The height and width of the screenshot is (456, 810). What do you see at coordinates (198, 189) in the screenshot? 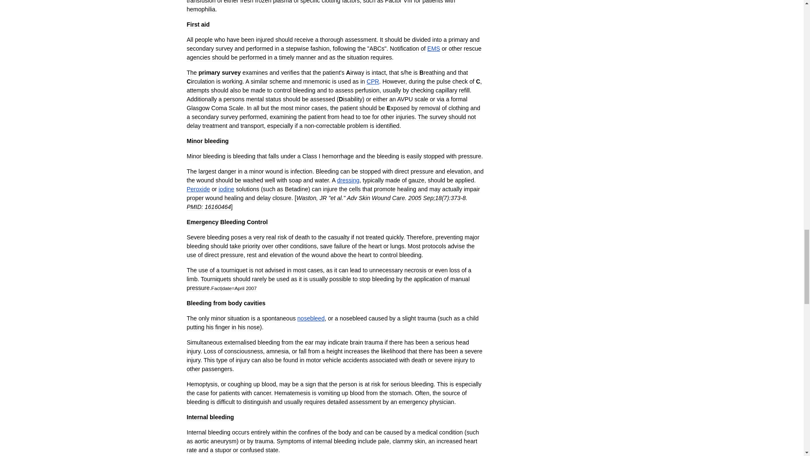
I see `Peroxide` at bounding box center [198, 189].